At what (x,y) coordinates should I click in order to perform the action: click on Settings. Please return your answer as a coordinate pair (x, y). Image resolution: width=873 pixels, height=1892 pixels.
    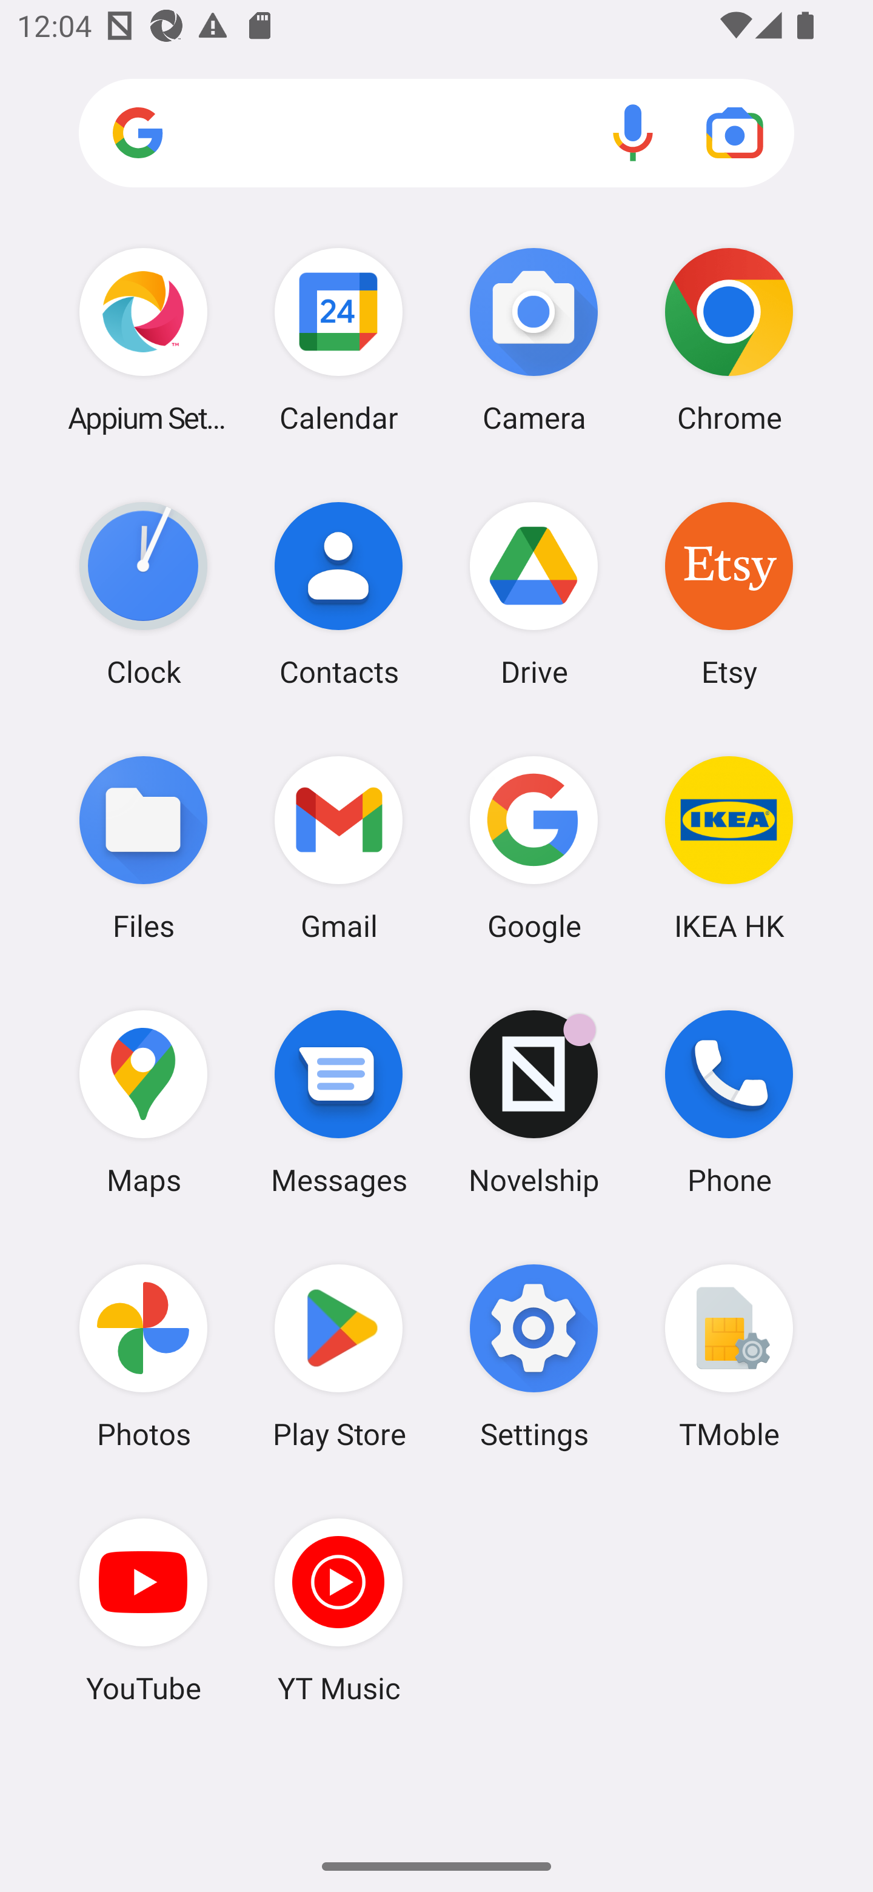
    Looking at the image, I should click on (534, 1357).